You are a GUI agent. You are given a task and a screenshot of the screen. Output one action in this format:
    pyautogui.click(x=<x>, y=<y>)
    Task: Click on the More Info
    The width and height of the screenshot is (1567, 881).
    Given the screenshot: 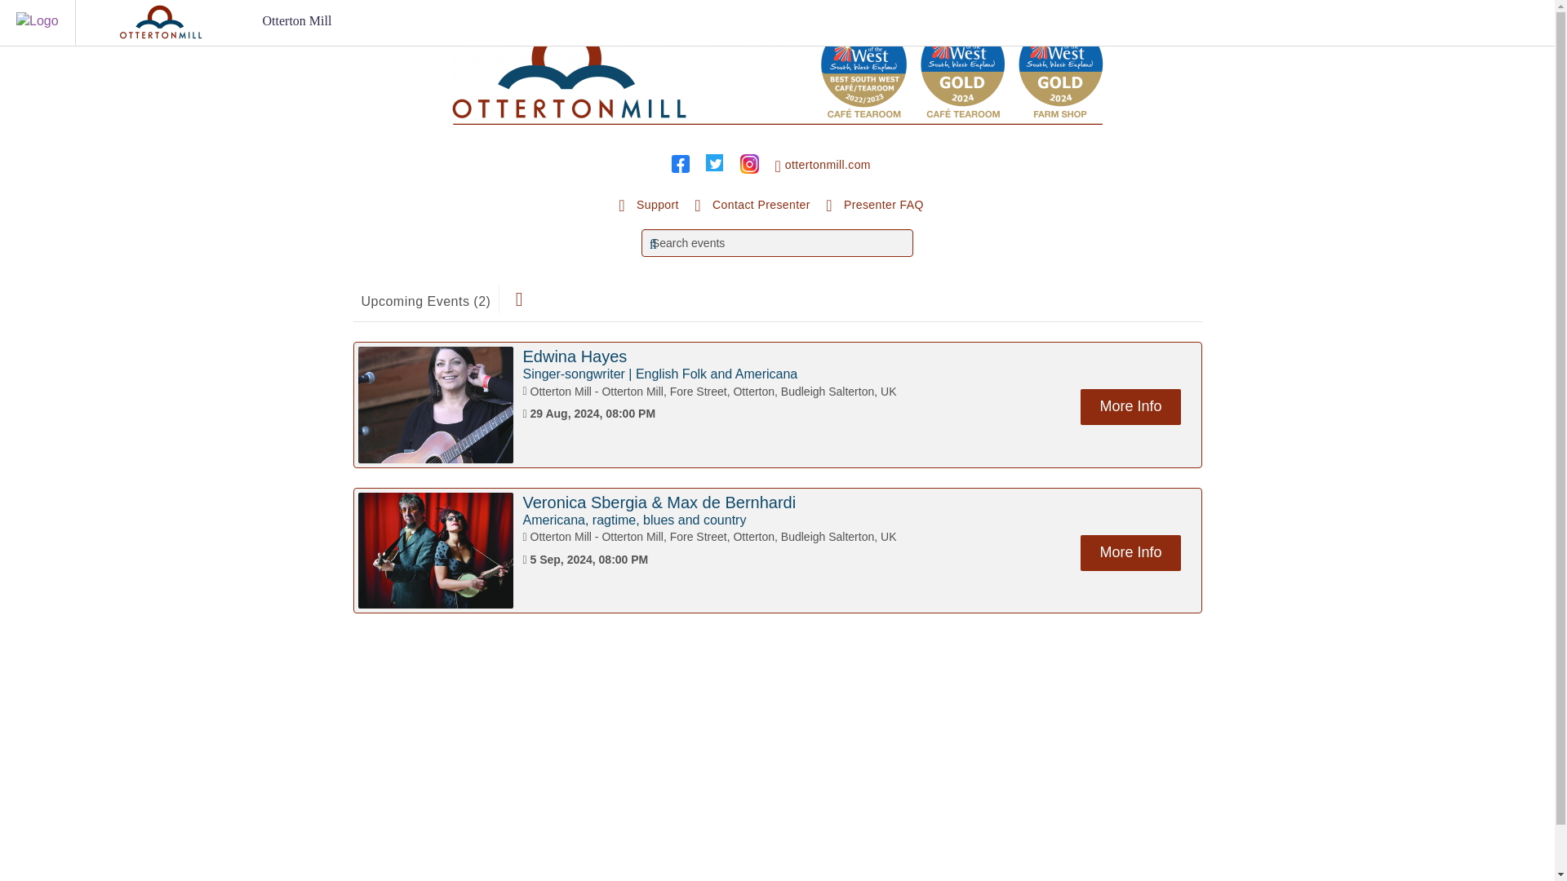 What is the action you would take?
    pyautogui.click(x=1130, y=406)
    